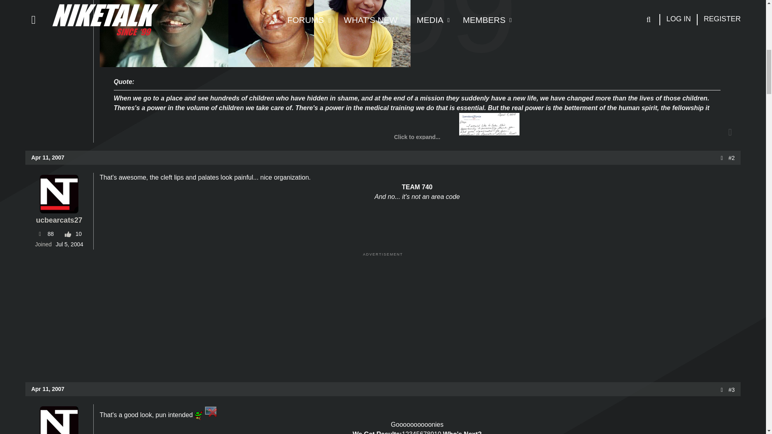 The image size is (772, 434). What do you see at coordinates (164, 35) in the screenshot?
I see `s83825582.jpg` at bounding box center [164, 35].